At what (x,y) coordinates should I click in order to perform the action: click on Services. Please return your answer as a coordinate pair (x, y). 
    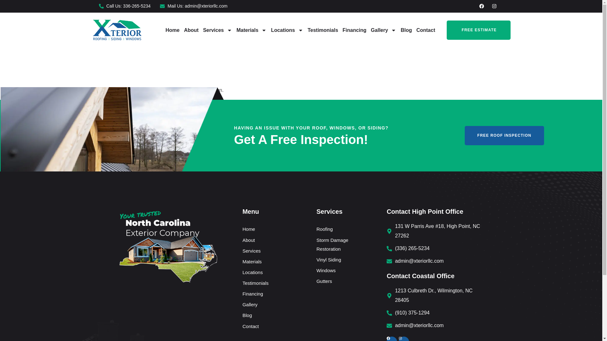
    Looking at the image, I should click on (218, 30).